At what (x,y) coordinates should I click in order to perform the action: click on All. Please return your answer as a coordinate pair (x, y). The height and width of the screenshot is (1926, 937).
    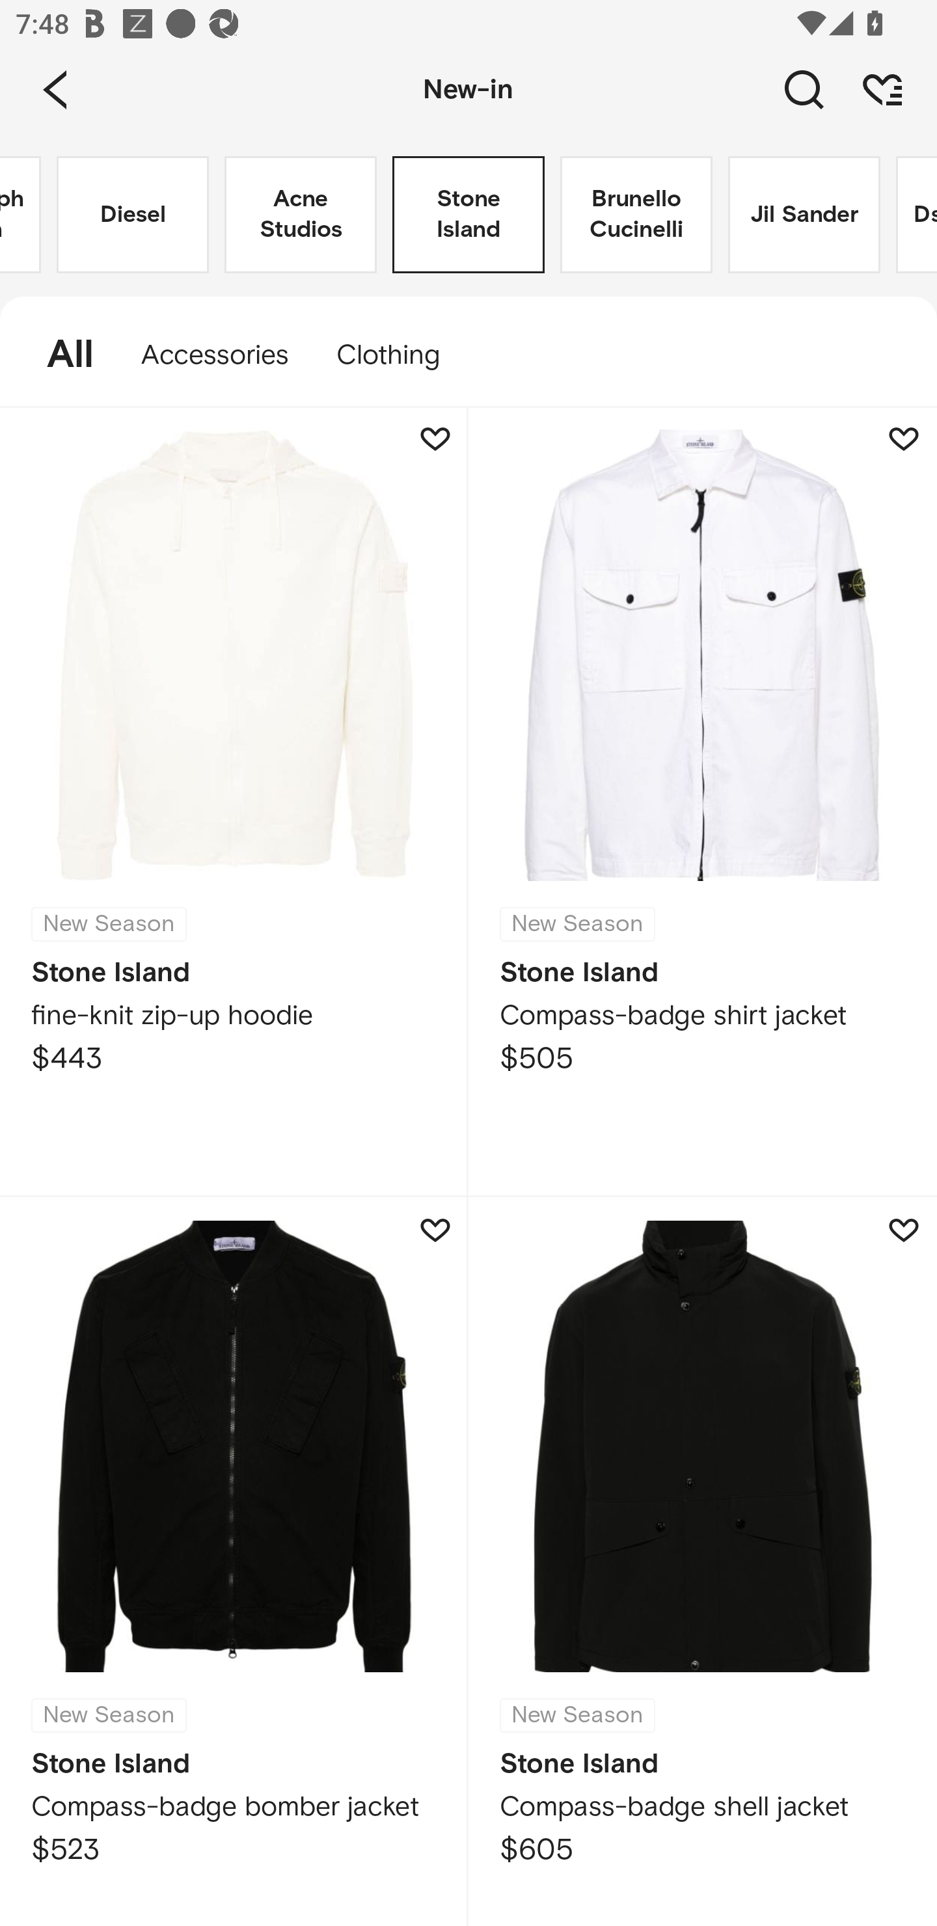
    Looking at the image, I should click on (59, 355).